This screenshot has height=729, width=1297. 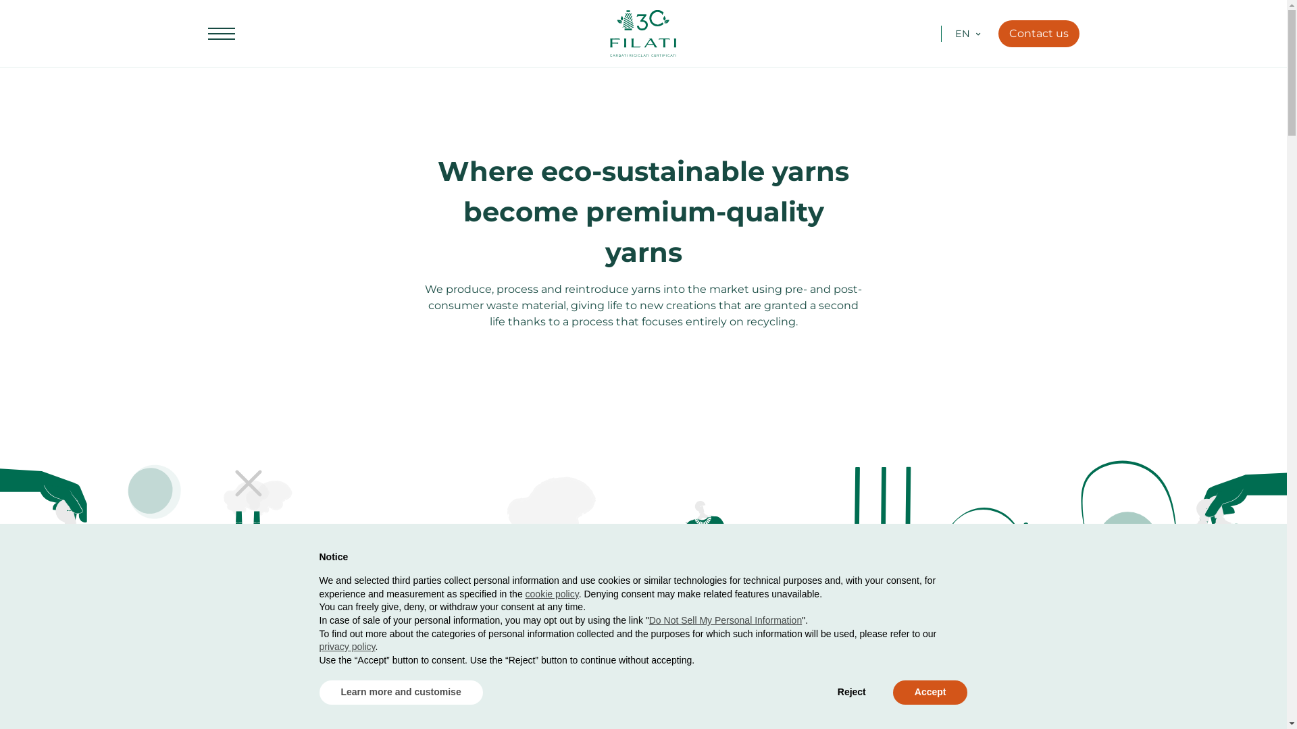 I want to click on EN, so click(x=963, y=33).